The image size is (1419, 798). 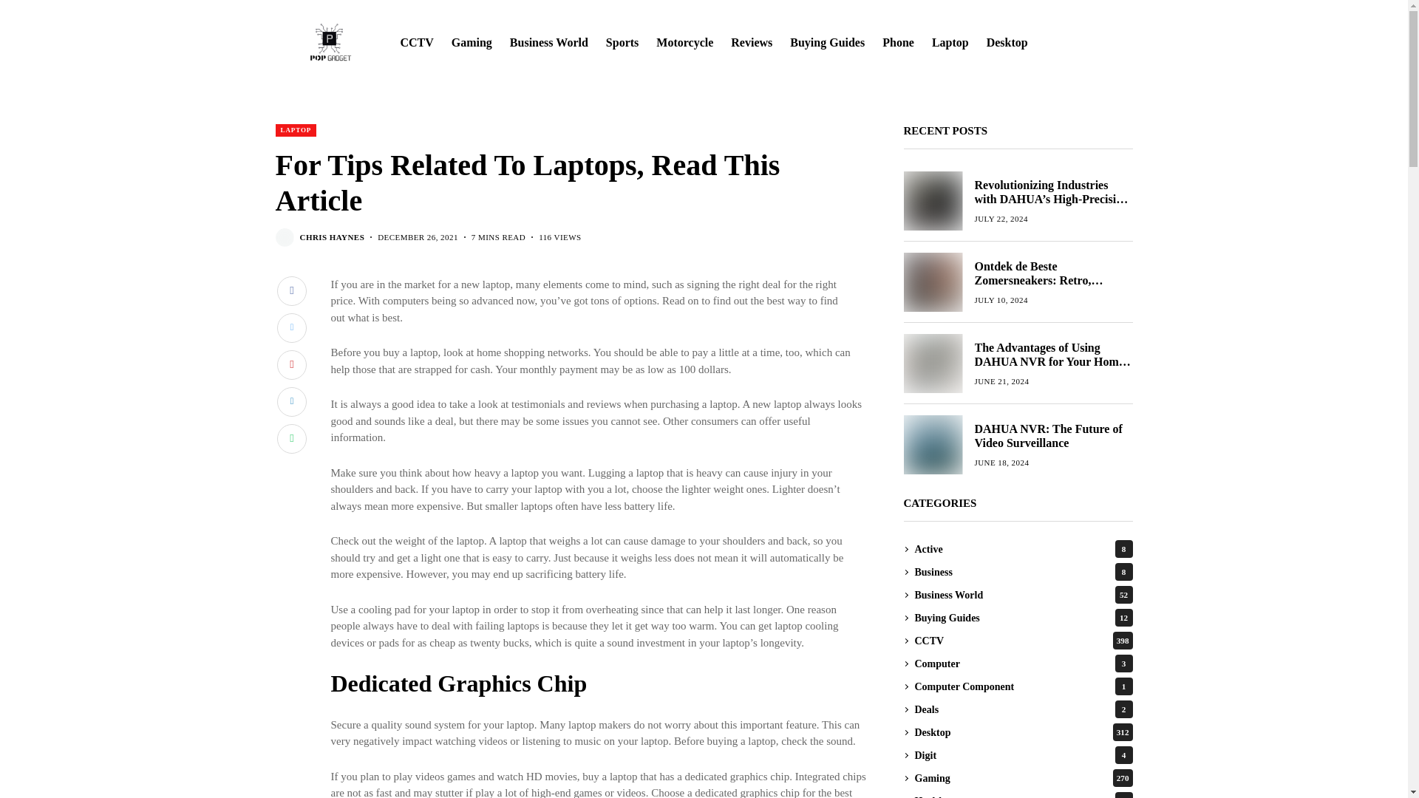 I want to click on Posts by Chris Haynes, so click(x=332, y=238).